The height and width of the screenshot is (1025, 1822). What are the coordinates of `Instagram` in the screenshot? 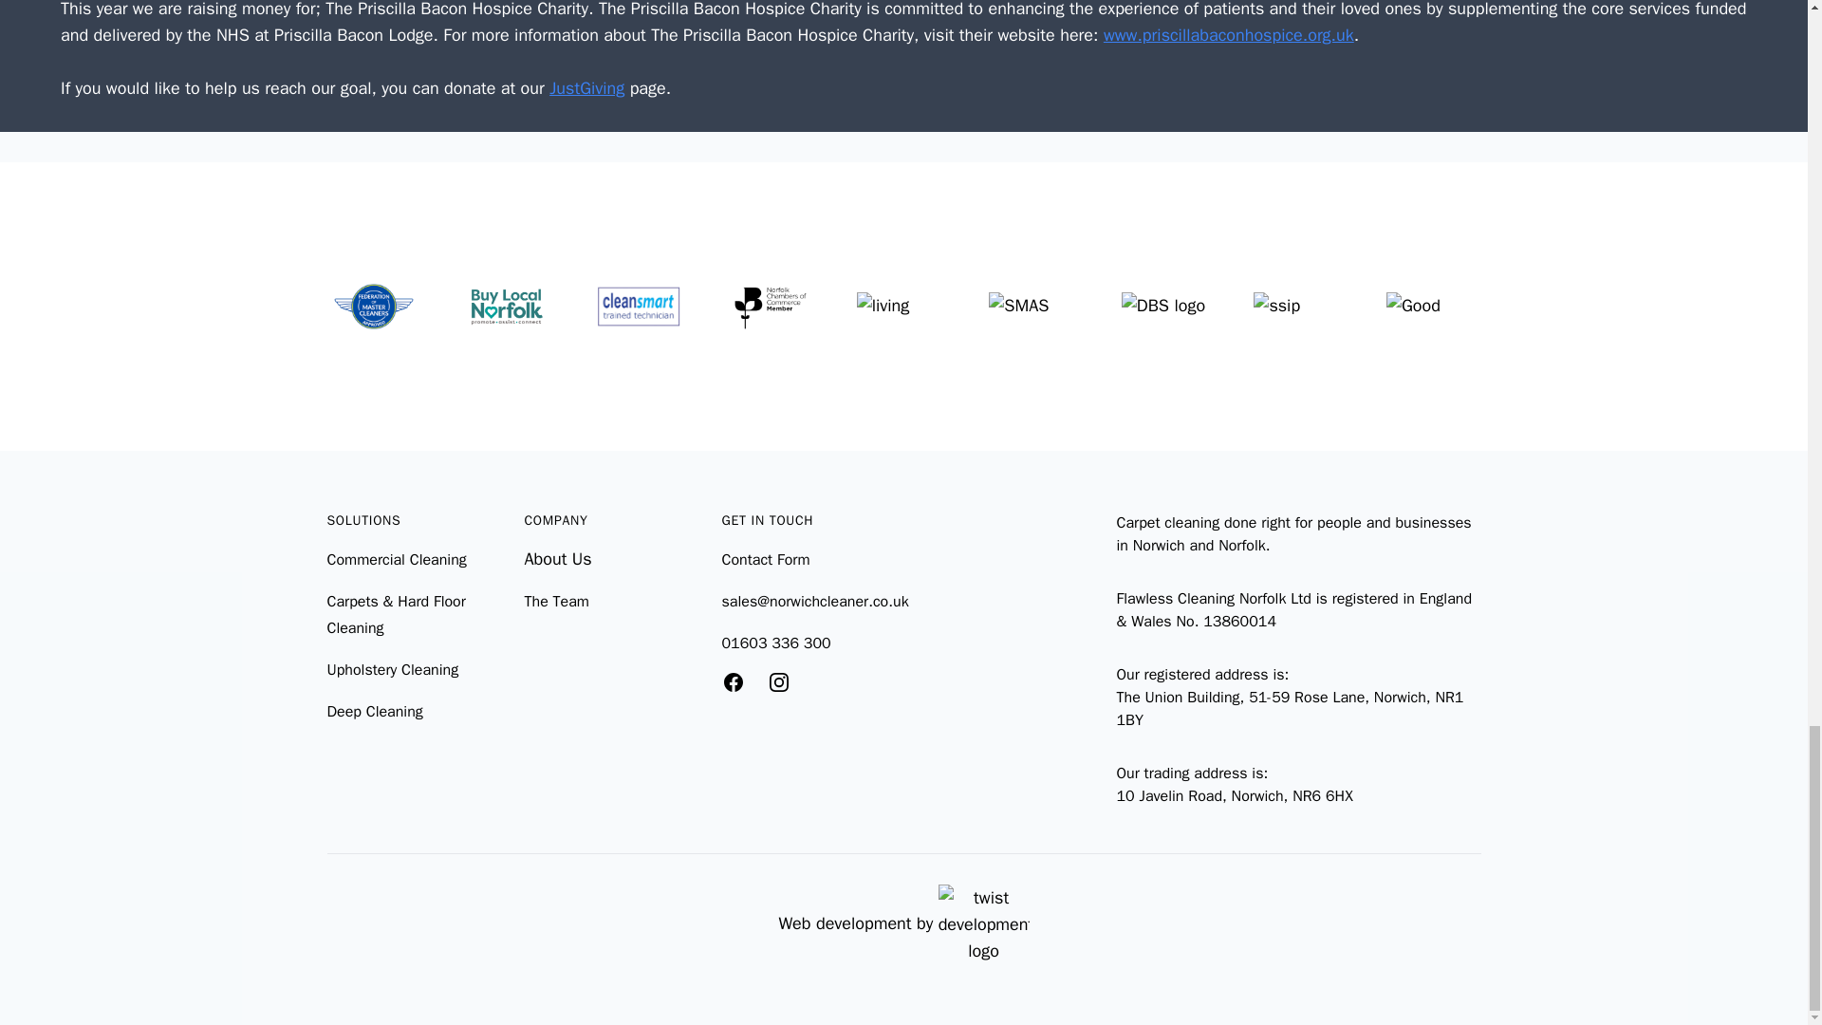 It's located at (778, 682).